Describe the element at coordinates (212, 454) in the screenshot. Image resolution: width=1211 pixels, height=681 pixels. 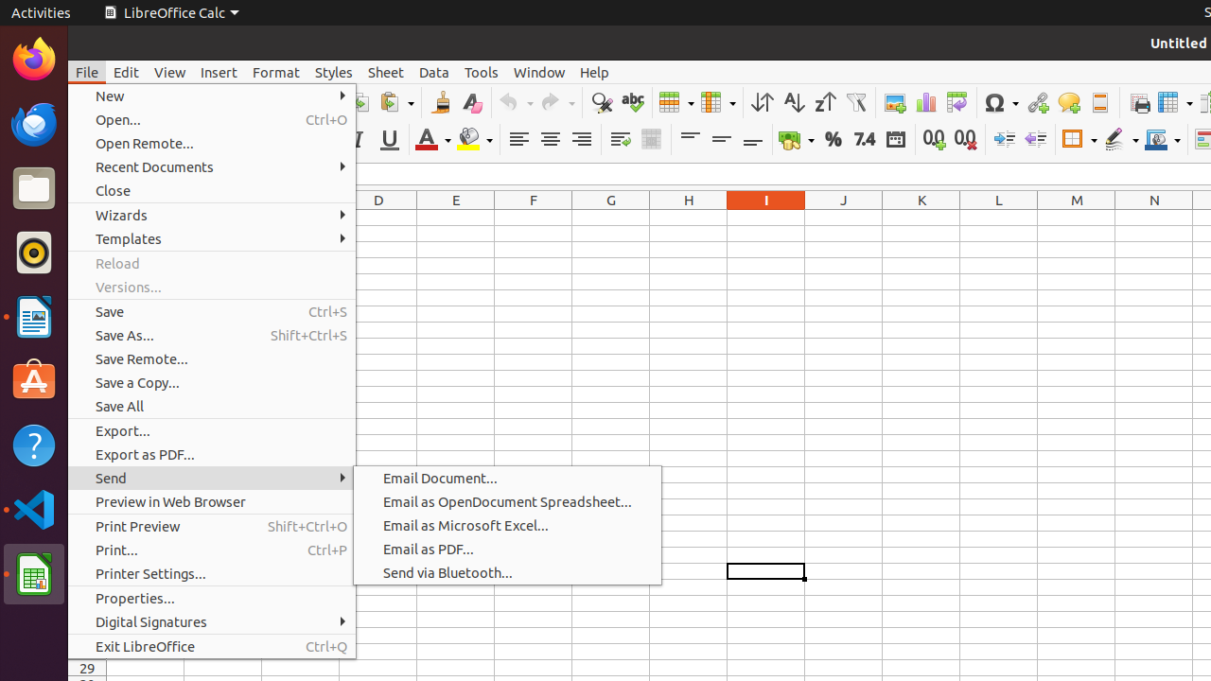
I see `Export as PDF...` at that location.